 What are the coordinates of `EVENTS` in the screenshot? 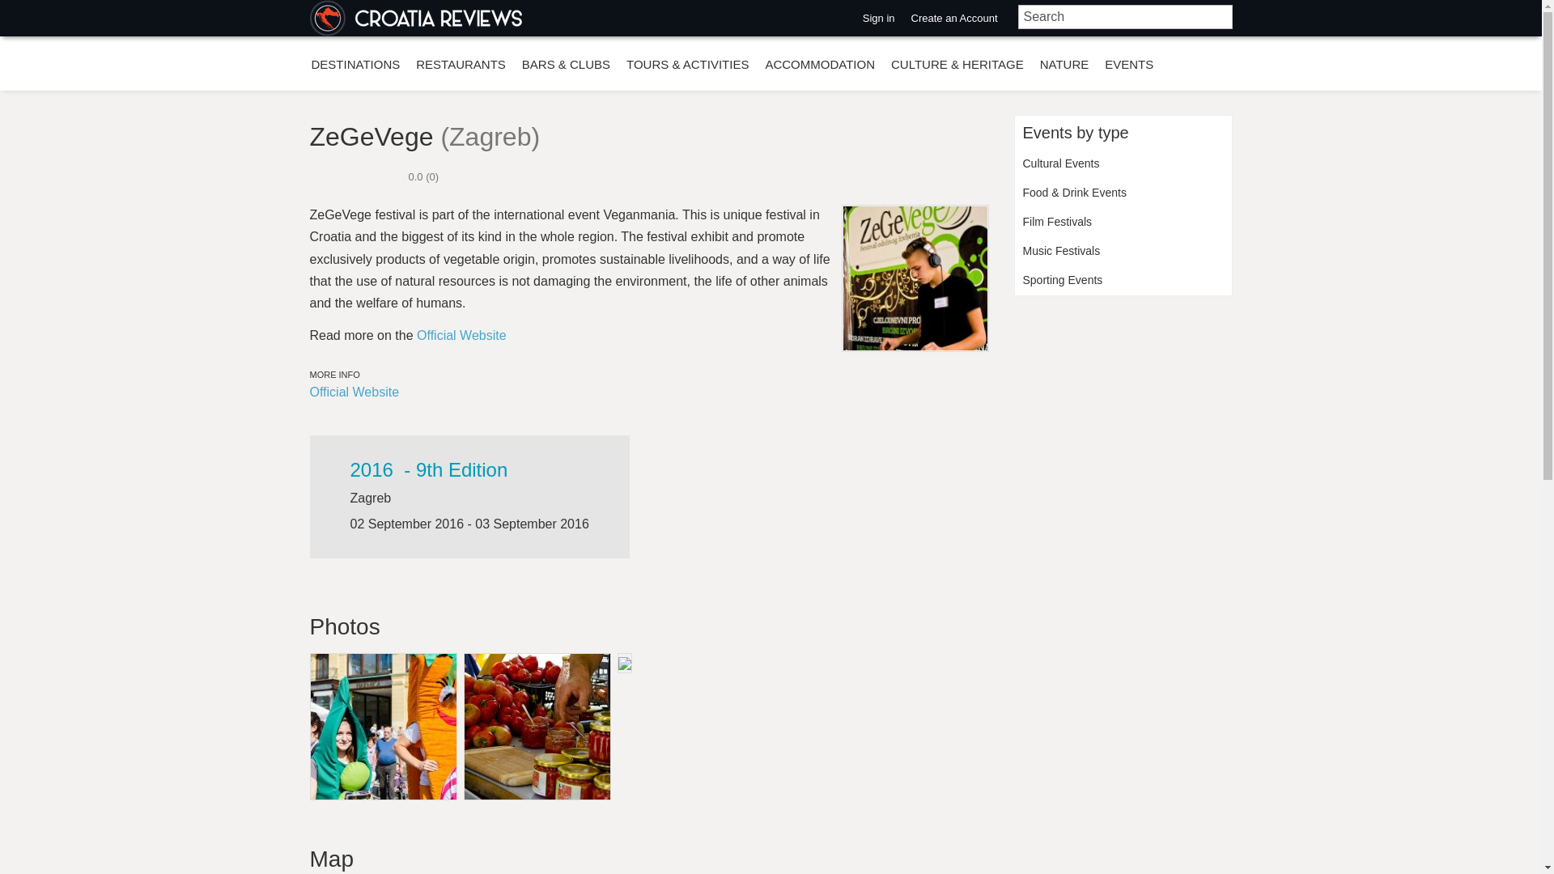 It's located at (1128, 64).